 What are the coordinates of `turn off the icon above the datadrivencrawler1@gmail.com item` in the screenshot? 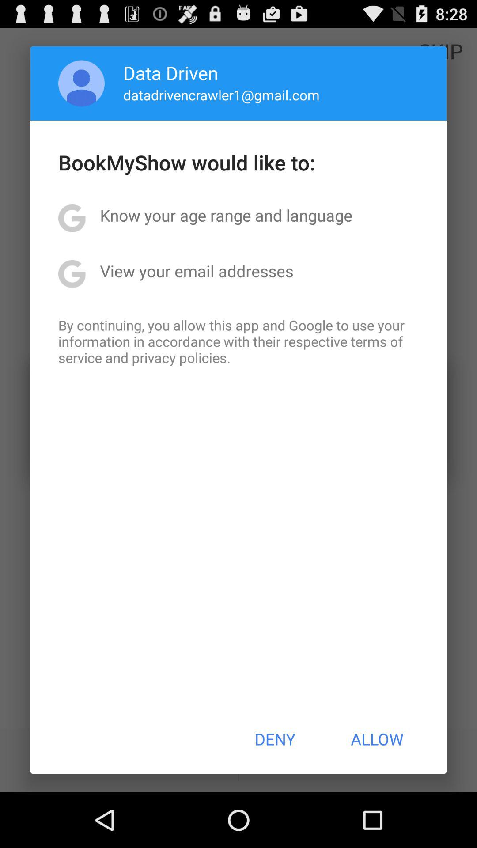 It's located at (170, 72).